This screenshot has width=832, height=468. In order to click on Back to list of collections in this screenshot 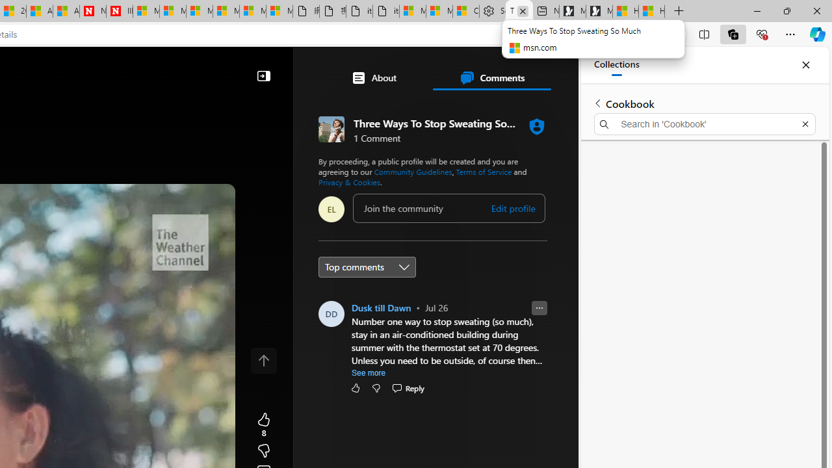, I will do `click(598, 103)`.